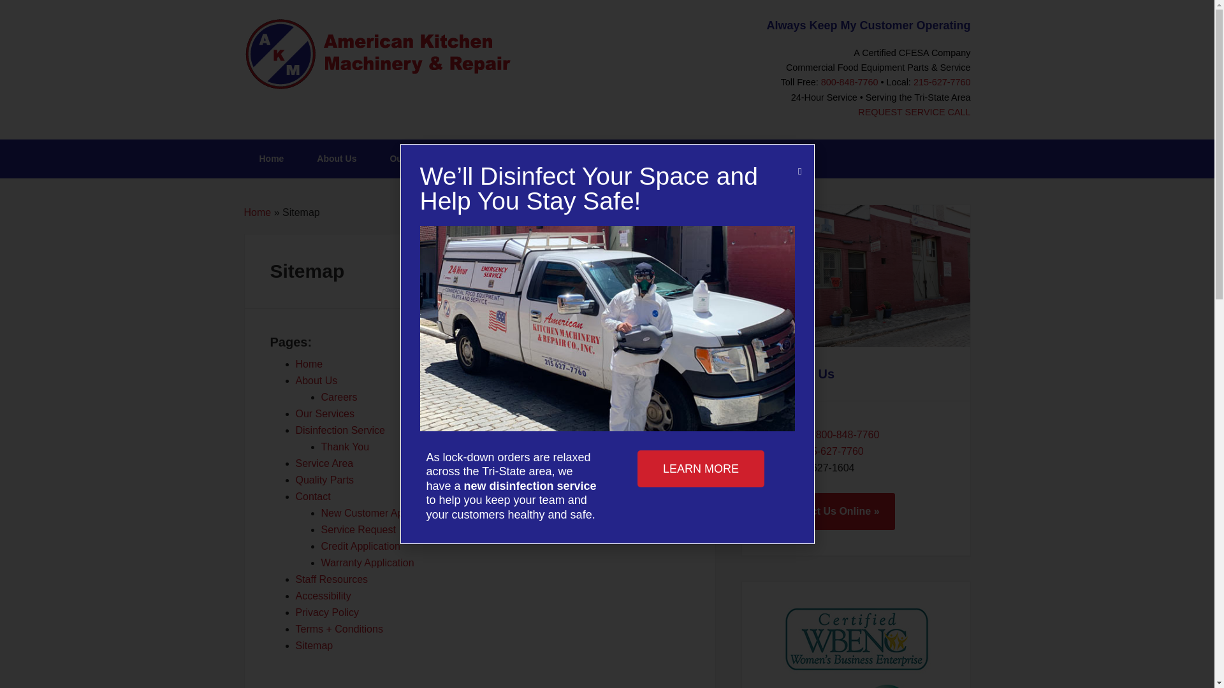  I want to click on Thank You, so click(345, 447).